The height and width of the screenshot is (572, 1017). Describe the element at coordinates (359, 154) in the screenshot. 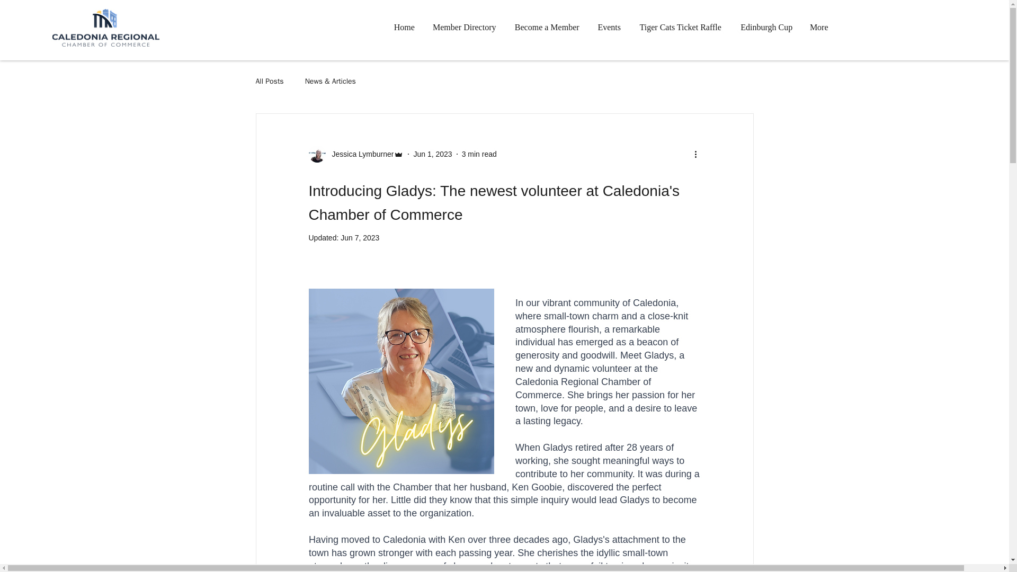

I see `Jessica Lymburner` at that location.